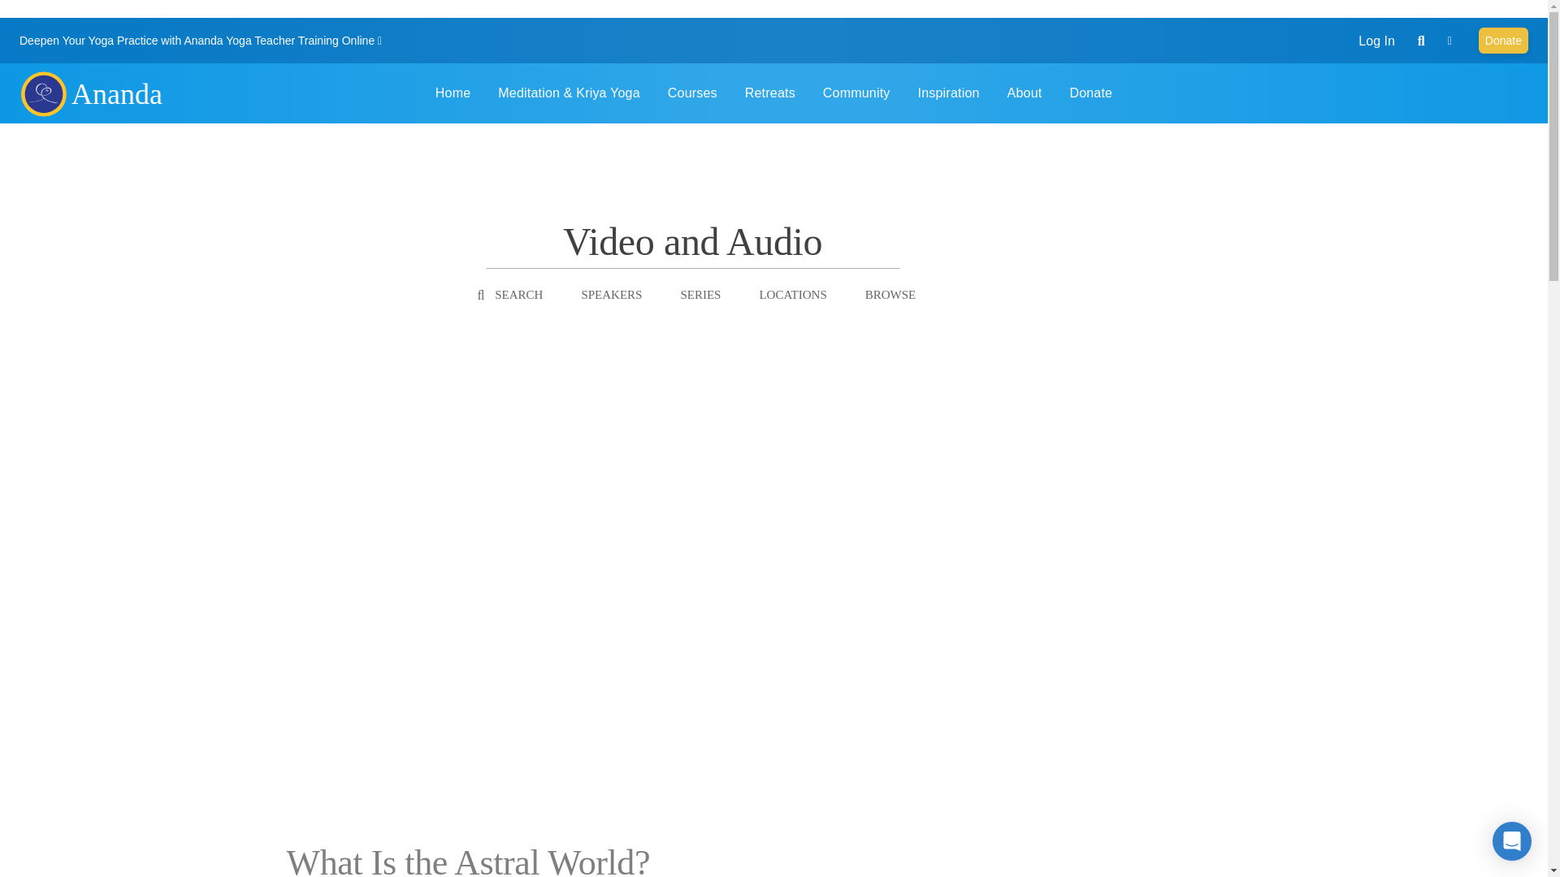  What do you see at coordinates (1376, 41) in the screenshot?
I see `Log In` at bounding box center [1376, 41].